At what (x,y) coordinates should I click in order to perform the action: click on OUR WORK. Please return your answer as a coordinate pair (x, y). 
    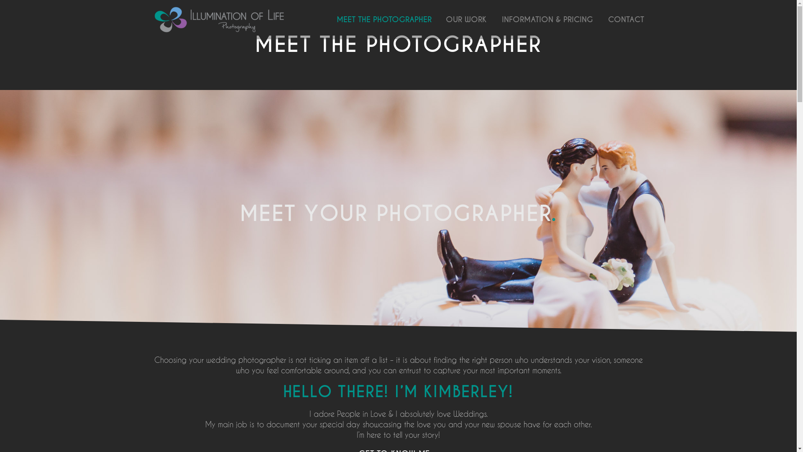
    Looking at the image, I should click on (466, 20).